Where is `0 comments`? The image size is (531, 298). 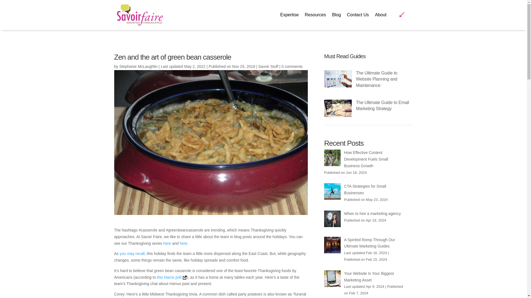 0 comments is located at coordinates (292, 66).